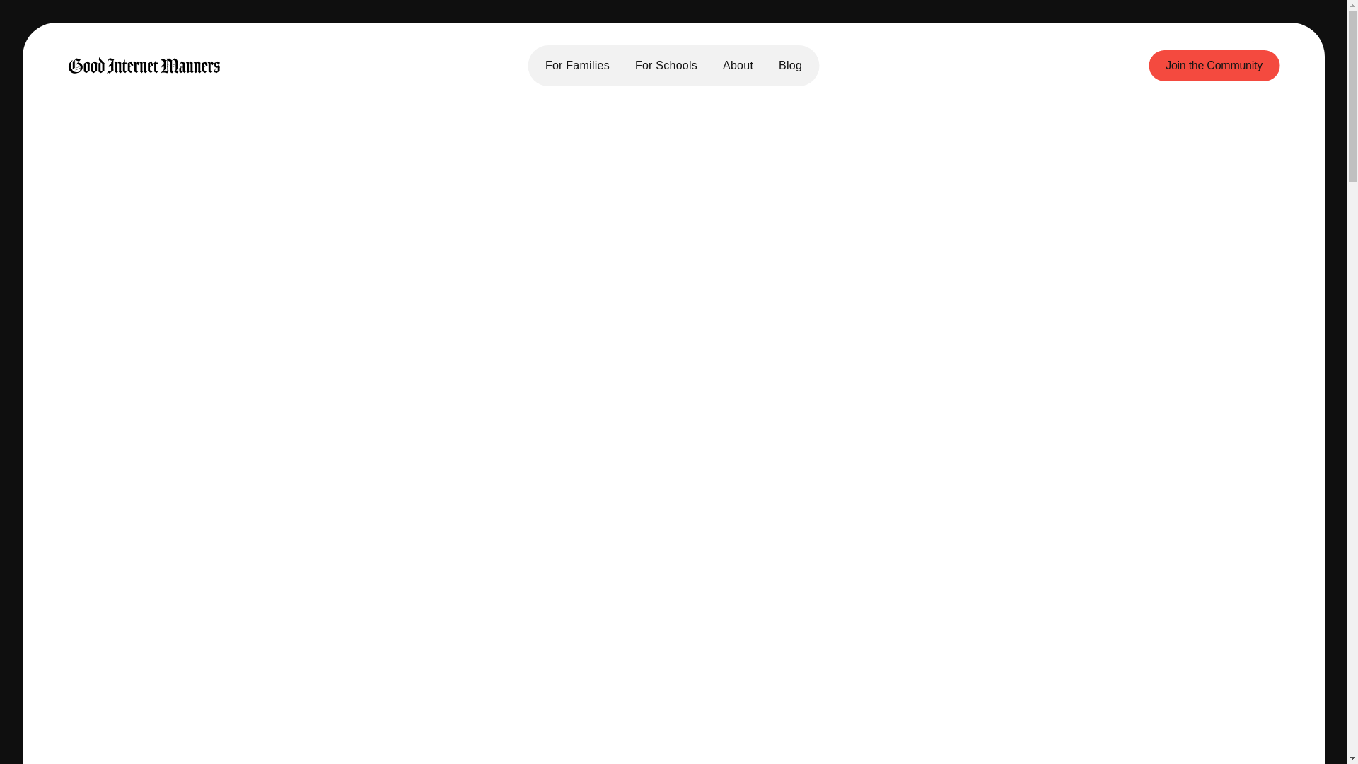 The image size is (1358, 764). What do you see at coordinates (790, 66) in the screenshot?
I see `Blog` at bounding box center [790, 66].